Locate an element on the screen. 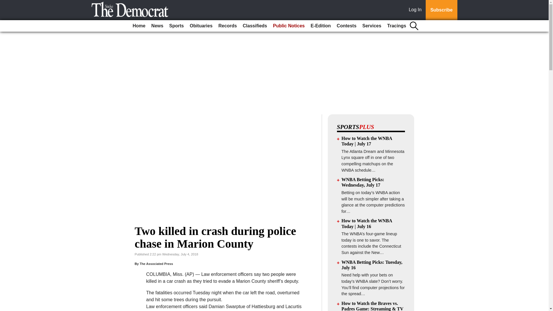  Obituaries is located at coordinates (201, 26).